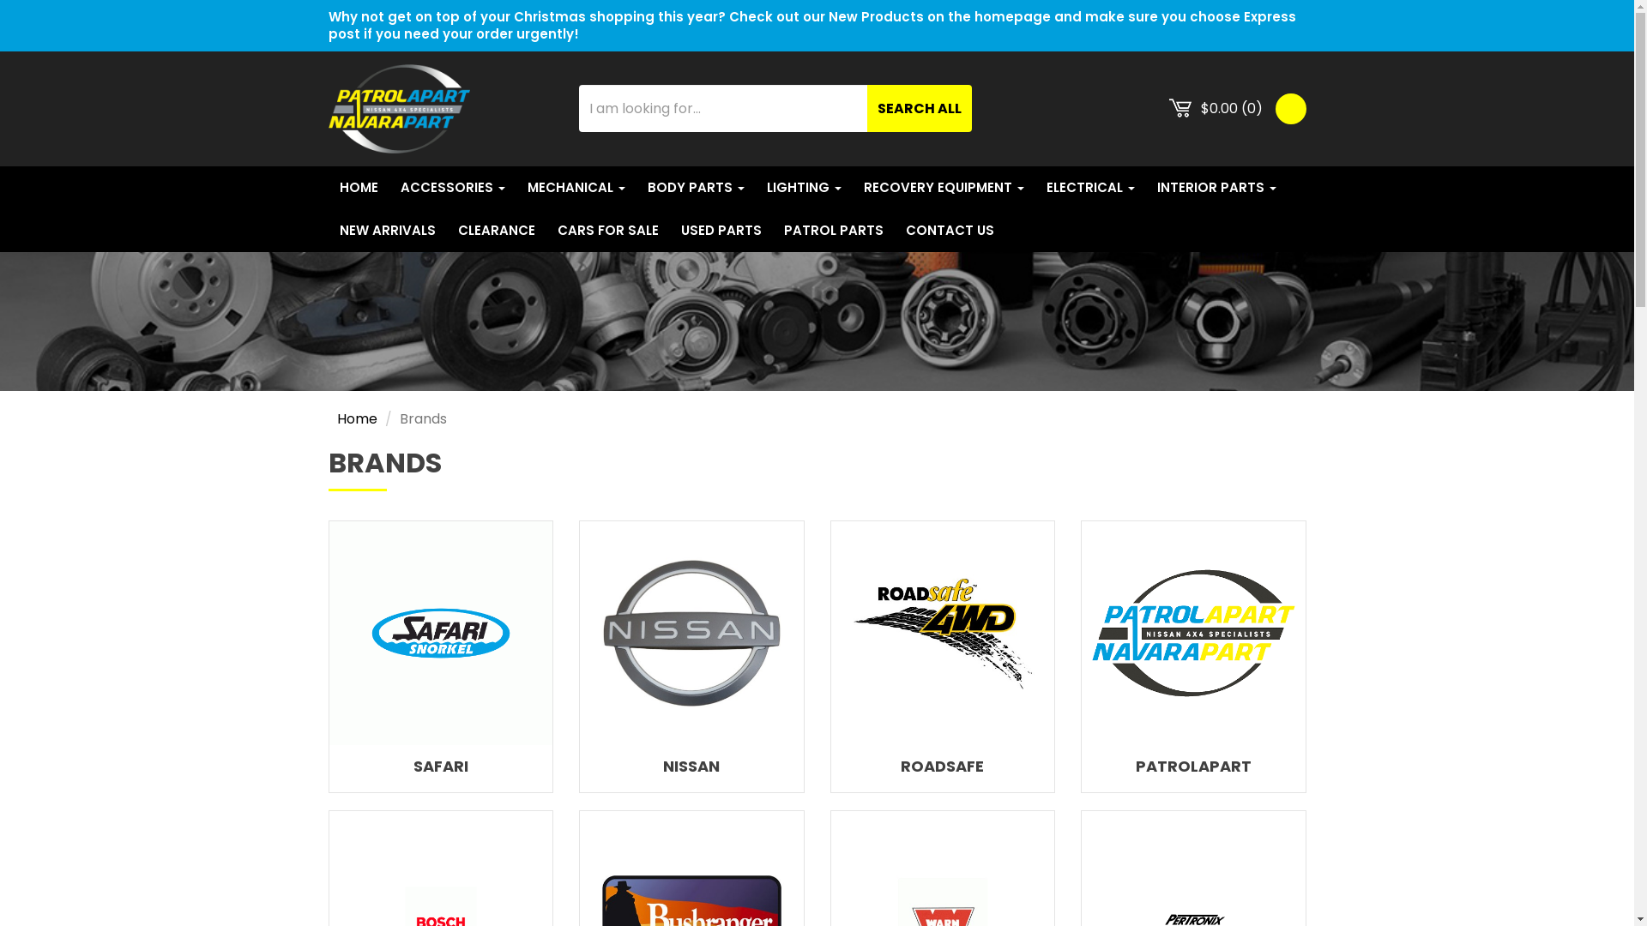  I want to click on BODY PARTS, so click(697, 188).